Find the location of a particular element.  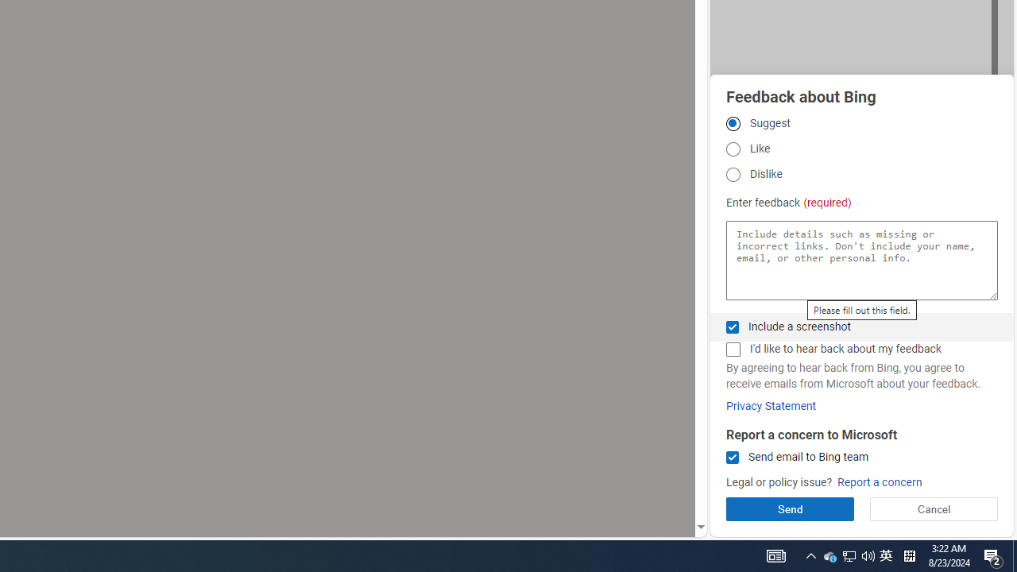

Like is located at coordinates (733, 149).